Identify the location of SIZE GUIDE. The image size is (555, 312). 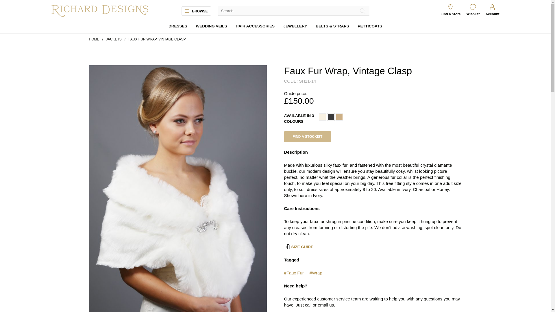
(302, 247).